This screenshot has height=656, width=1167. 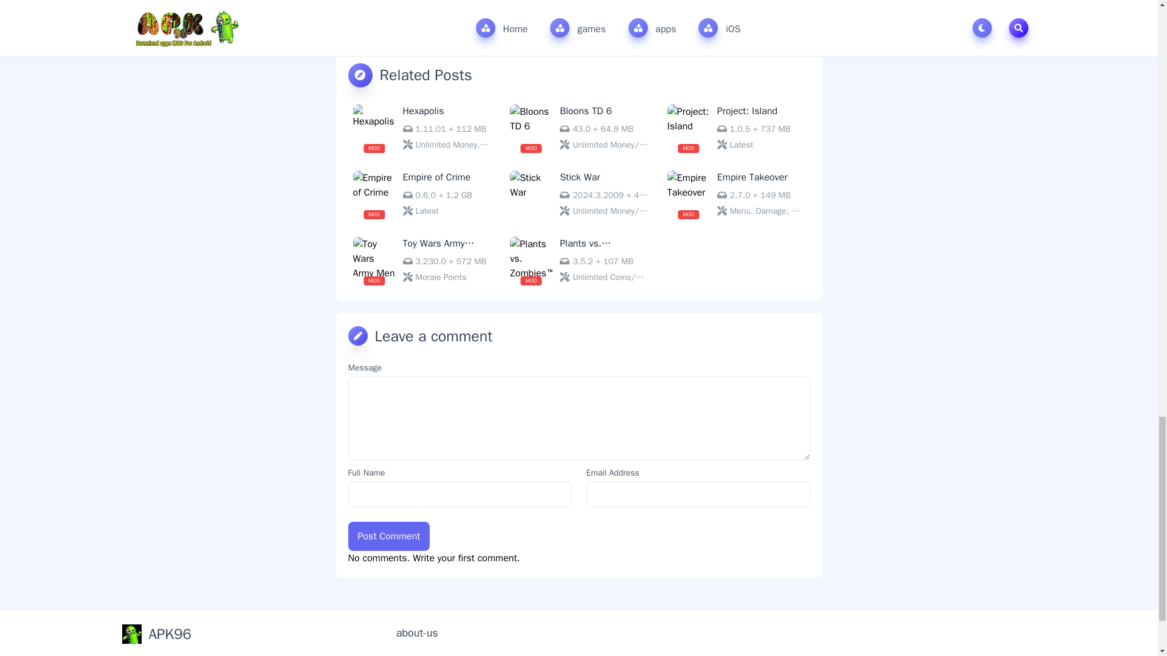 I want to click on Empire of Crime, so click(x=422, y=194).